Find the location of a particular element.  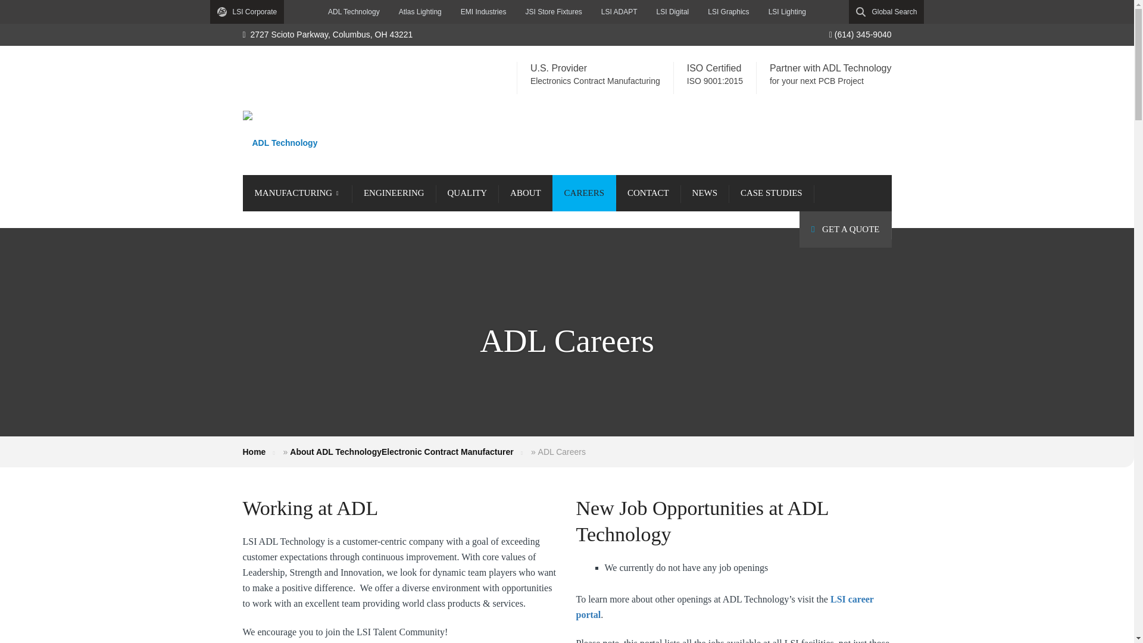

ABOUT is located at coordinates (526, 193).